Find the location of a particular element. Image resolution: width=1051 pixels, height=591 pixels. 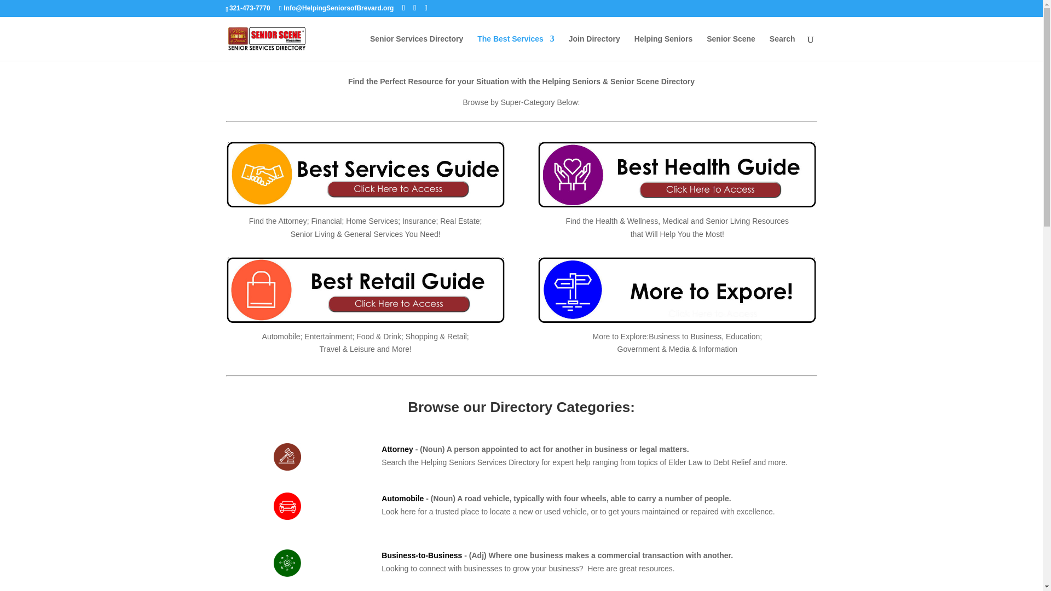

Senior Scene is located at coordinates (731, 48).